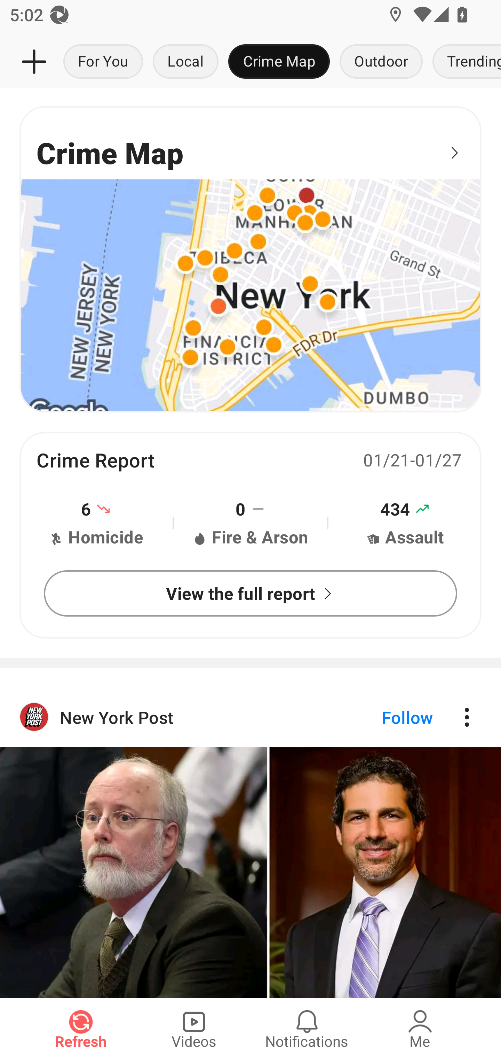 The height and width of the screenshot is (1059, 501). I want to click on Outdoor, so click(381, 62).